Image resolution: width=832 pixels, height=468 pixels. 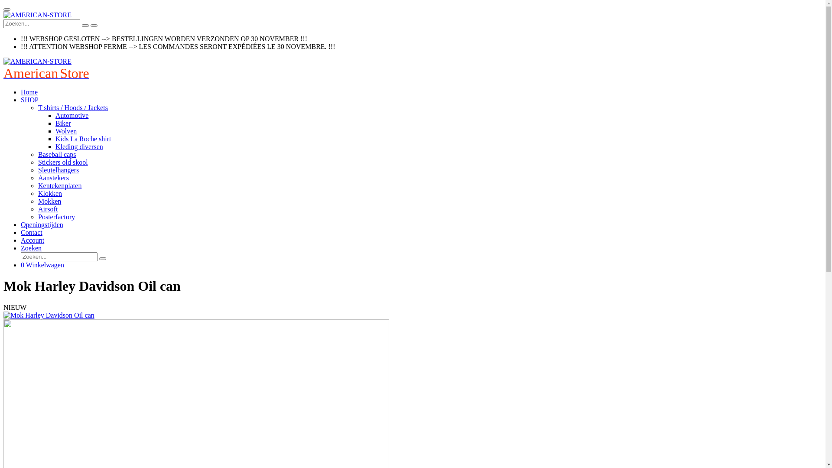 What do you see at coordinates (57, 154) in the screenshot?
I see `Baseball caps` at bounding box center [57, 154].